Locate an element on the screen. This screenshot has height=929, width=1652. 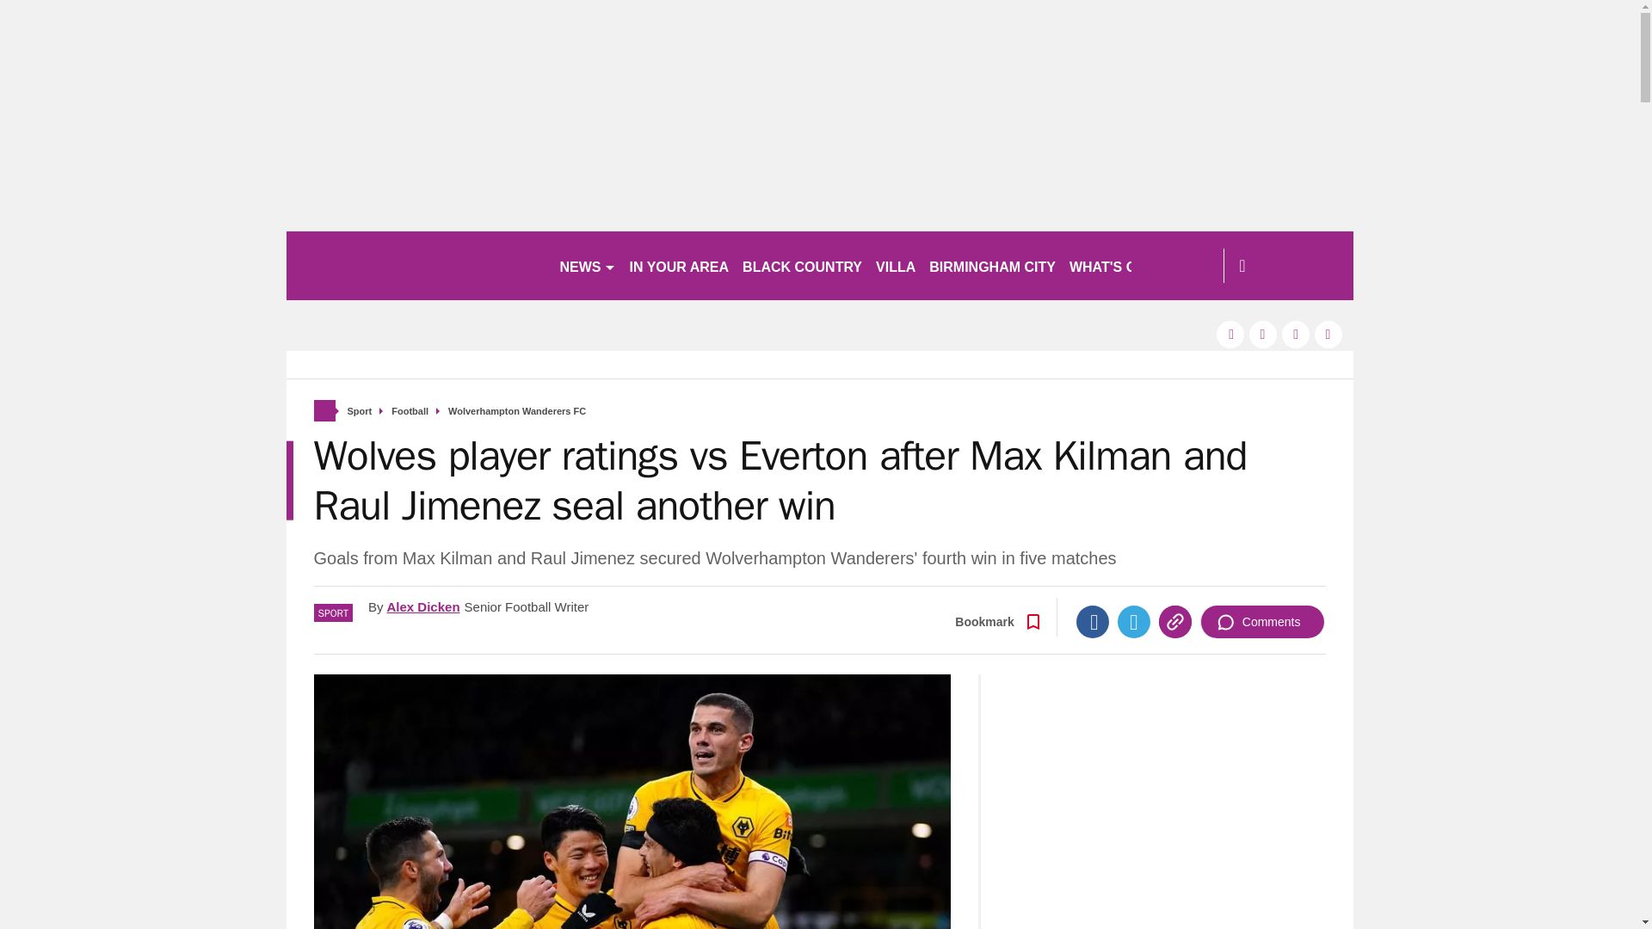
Facebook is located at coordinates (1093, 621).